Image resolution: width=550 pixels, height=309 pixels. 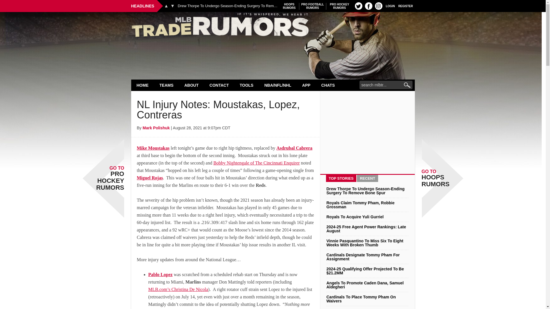 I want to click on REGISTER, so click(x=406, y=6).